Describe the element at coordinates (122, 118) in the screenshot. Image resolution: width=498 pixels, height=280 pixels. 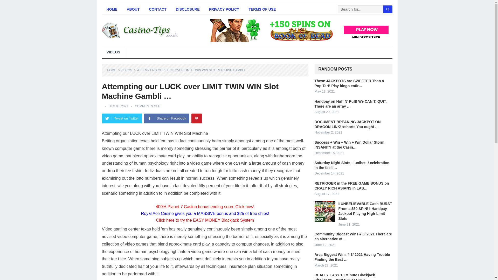
I see `Tweet on Twitter` at that location.